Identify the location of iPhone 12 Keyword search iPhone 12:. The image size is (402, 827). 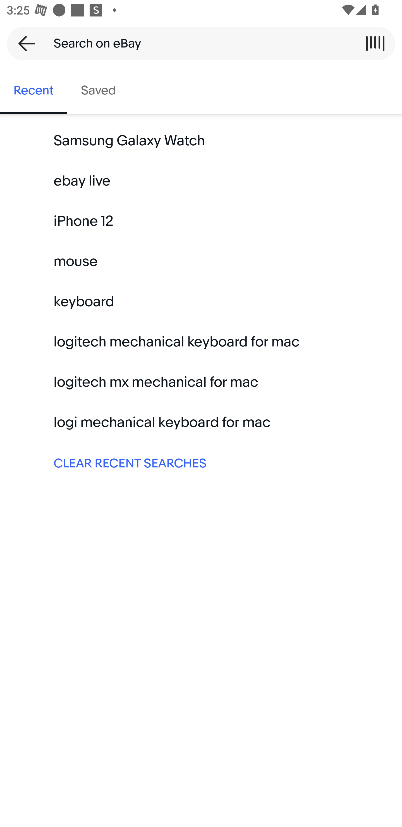
(201, 221).